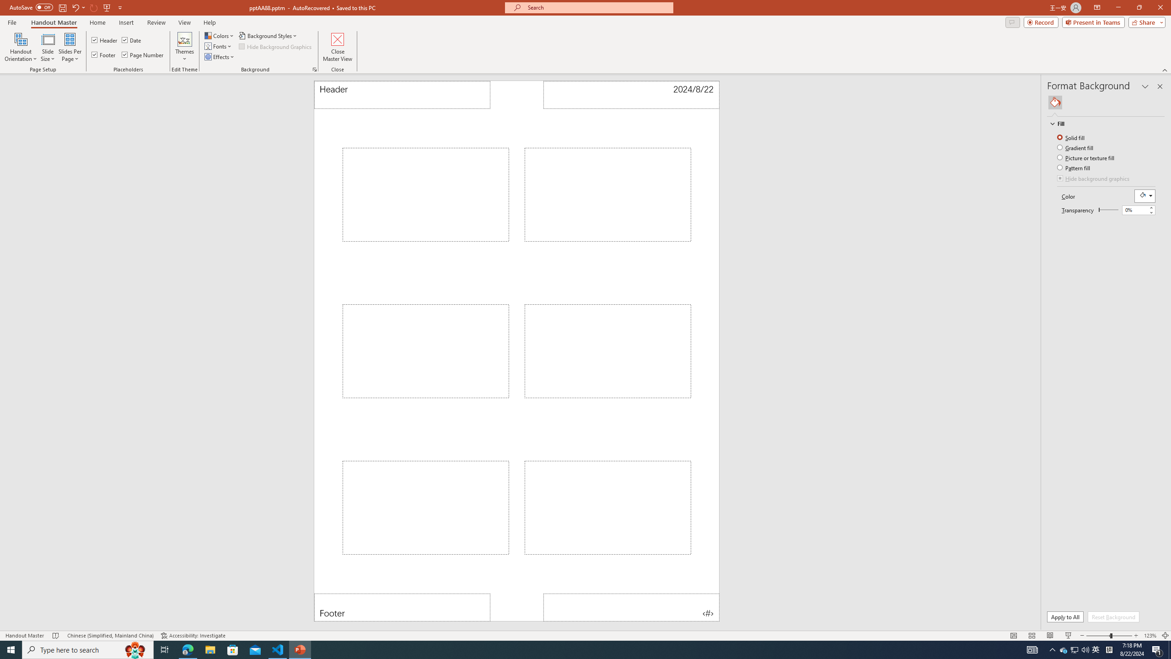 The height and width of the screenshot is (659, 1171). What do you see at coordinates (220, 36) in the screenshot?
I see `Colors` at bounding box center [220, 36].